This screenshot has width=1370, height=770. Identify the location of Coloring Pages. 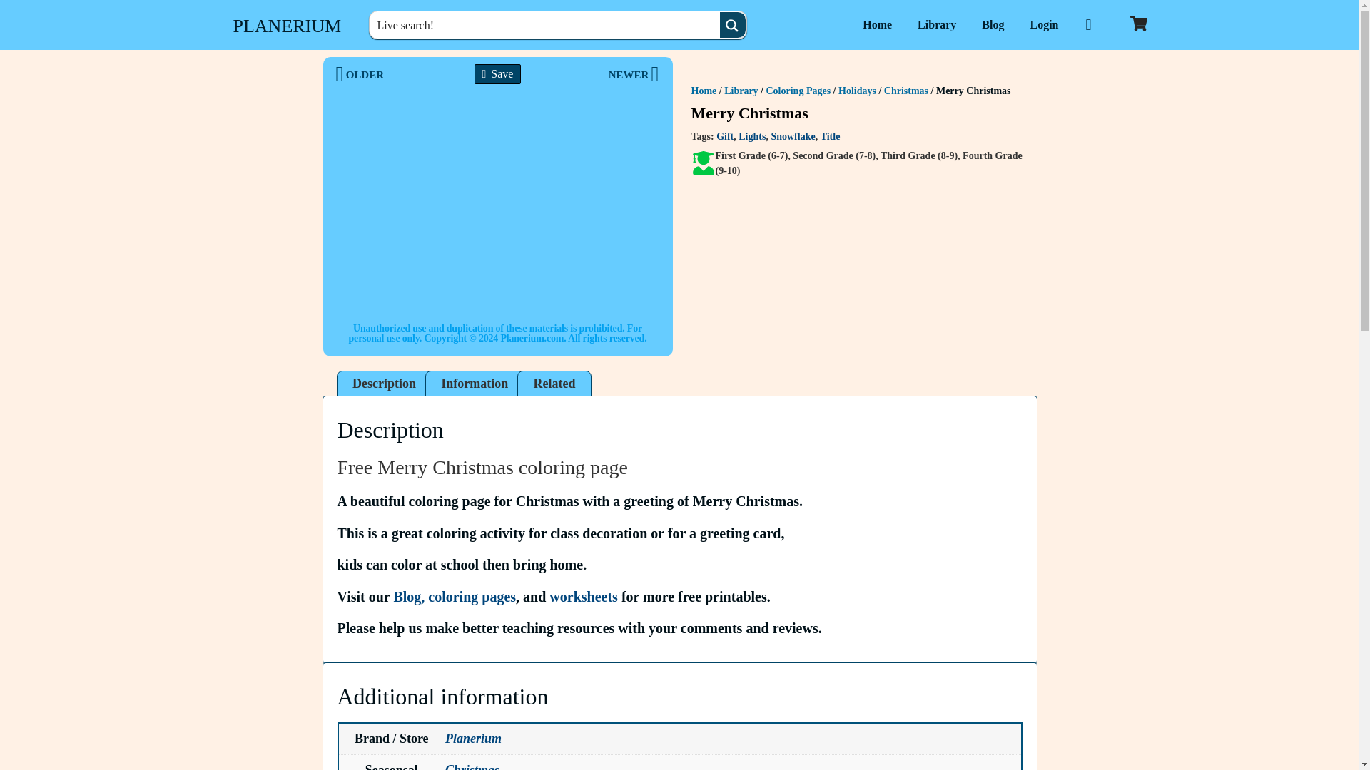
(798, 91).